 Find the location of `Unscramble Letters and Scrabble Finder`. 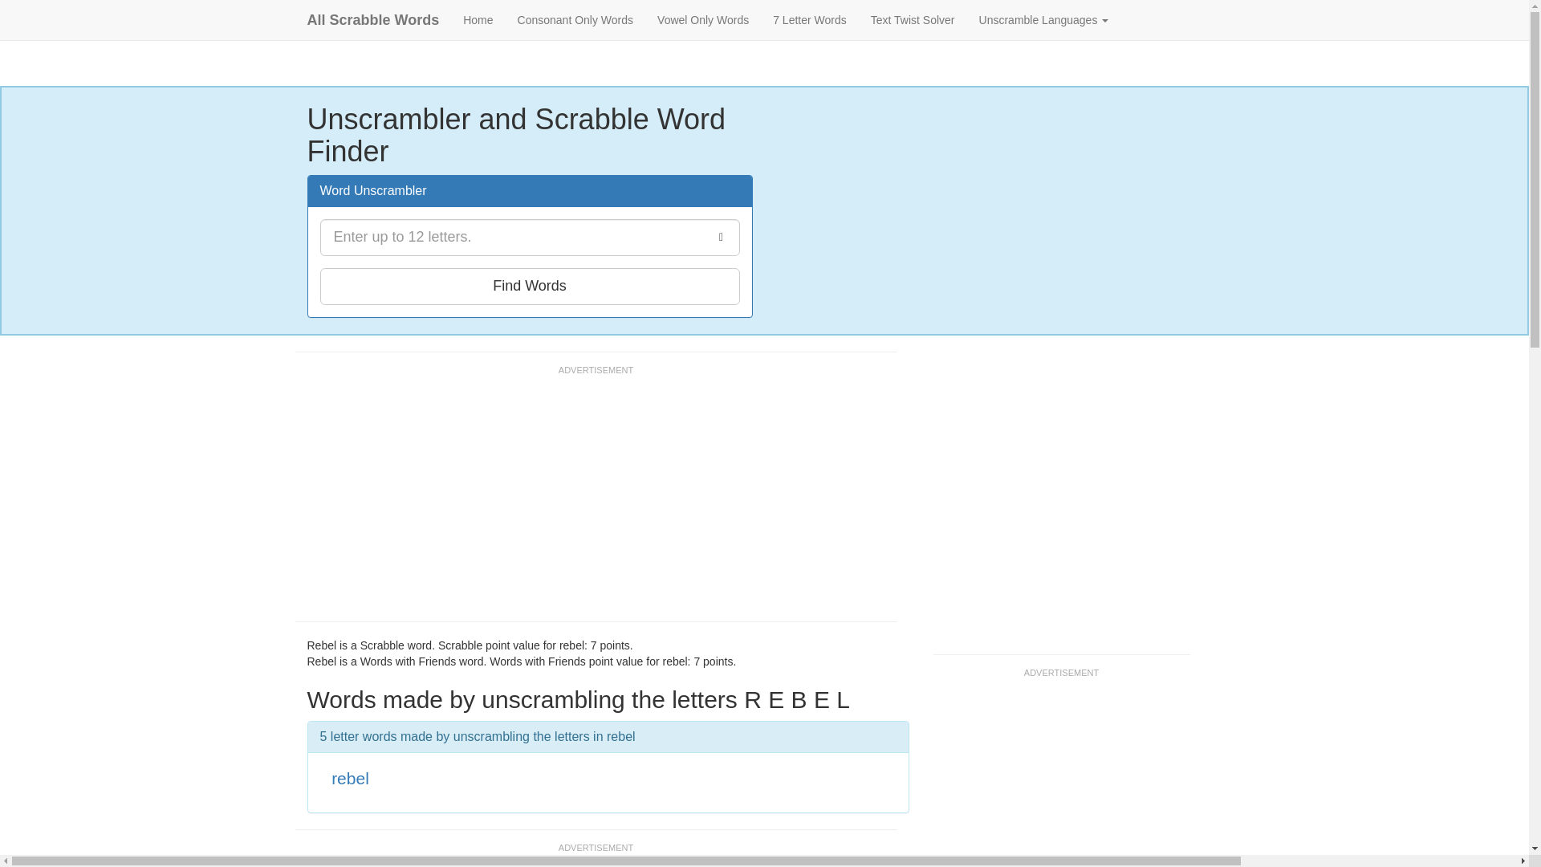

Unscramble Letters and Scrabble Finder is located at coordinates (478, 19).